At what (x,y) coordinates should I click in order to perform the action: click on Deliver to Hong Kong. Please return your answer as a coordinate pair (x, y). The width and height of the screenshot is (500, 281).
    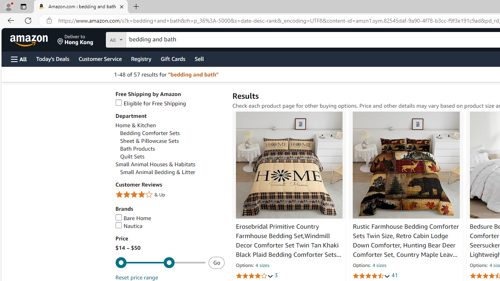
    Looking at the image, I should click on (75, 40).